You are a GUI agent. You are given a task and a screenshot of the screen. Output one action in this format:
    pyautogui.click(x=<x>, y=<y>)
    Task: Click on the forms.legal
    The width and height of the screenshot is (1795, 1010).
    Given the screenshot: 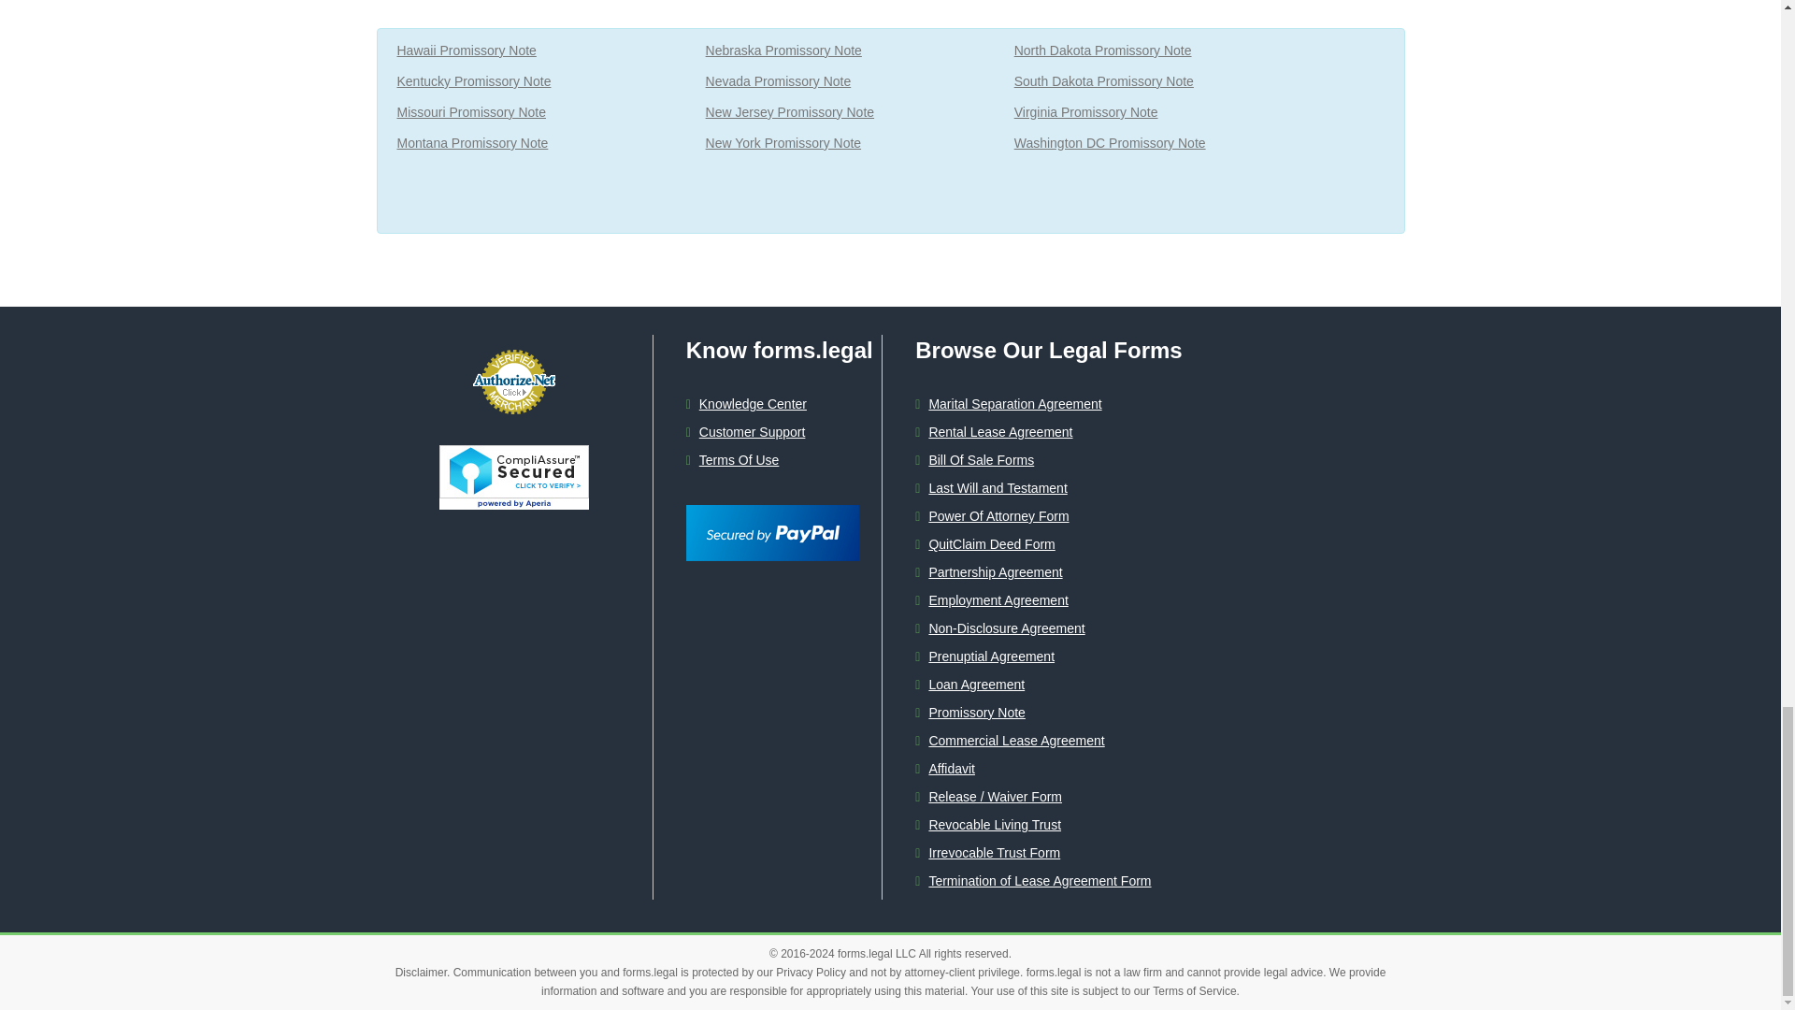 What is the action you would take?
    pyautogui.click(x=865, y=954)
    